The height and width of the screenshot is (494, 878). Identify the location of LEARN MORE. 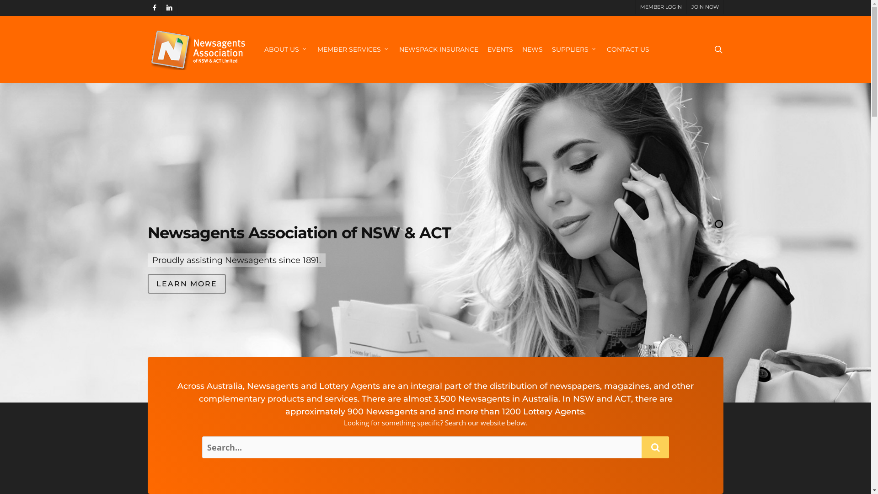
(187, 284).